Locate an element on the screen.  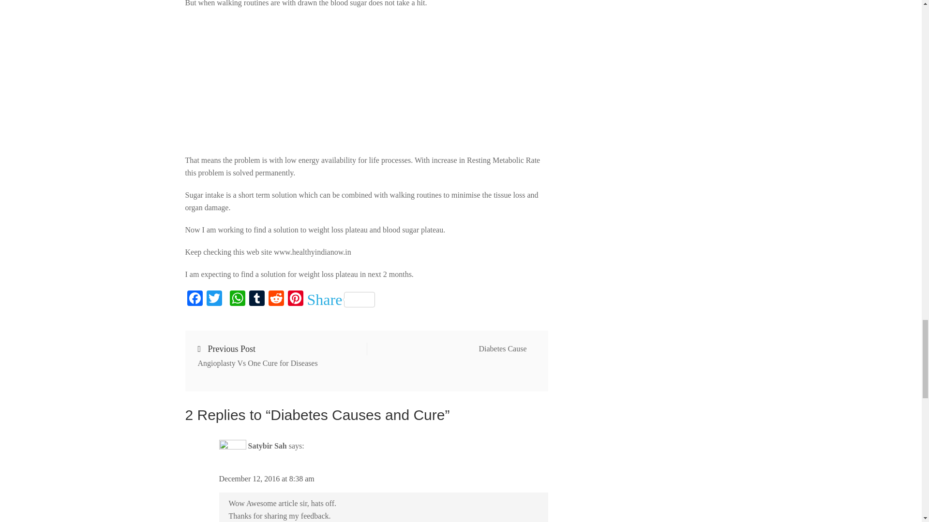
December 12, 2016 at 8:38 am is located at coordinates (295, 299).